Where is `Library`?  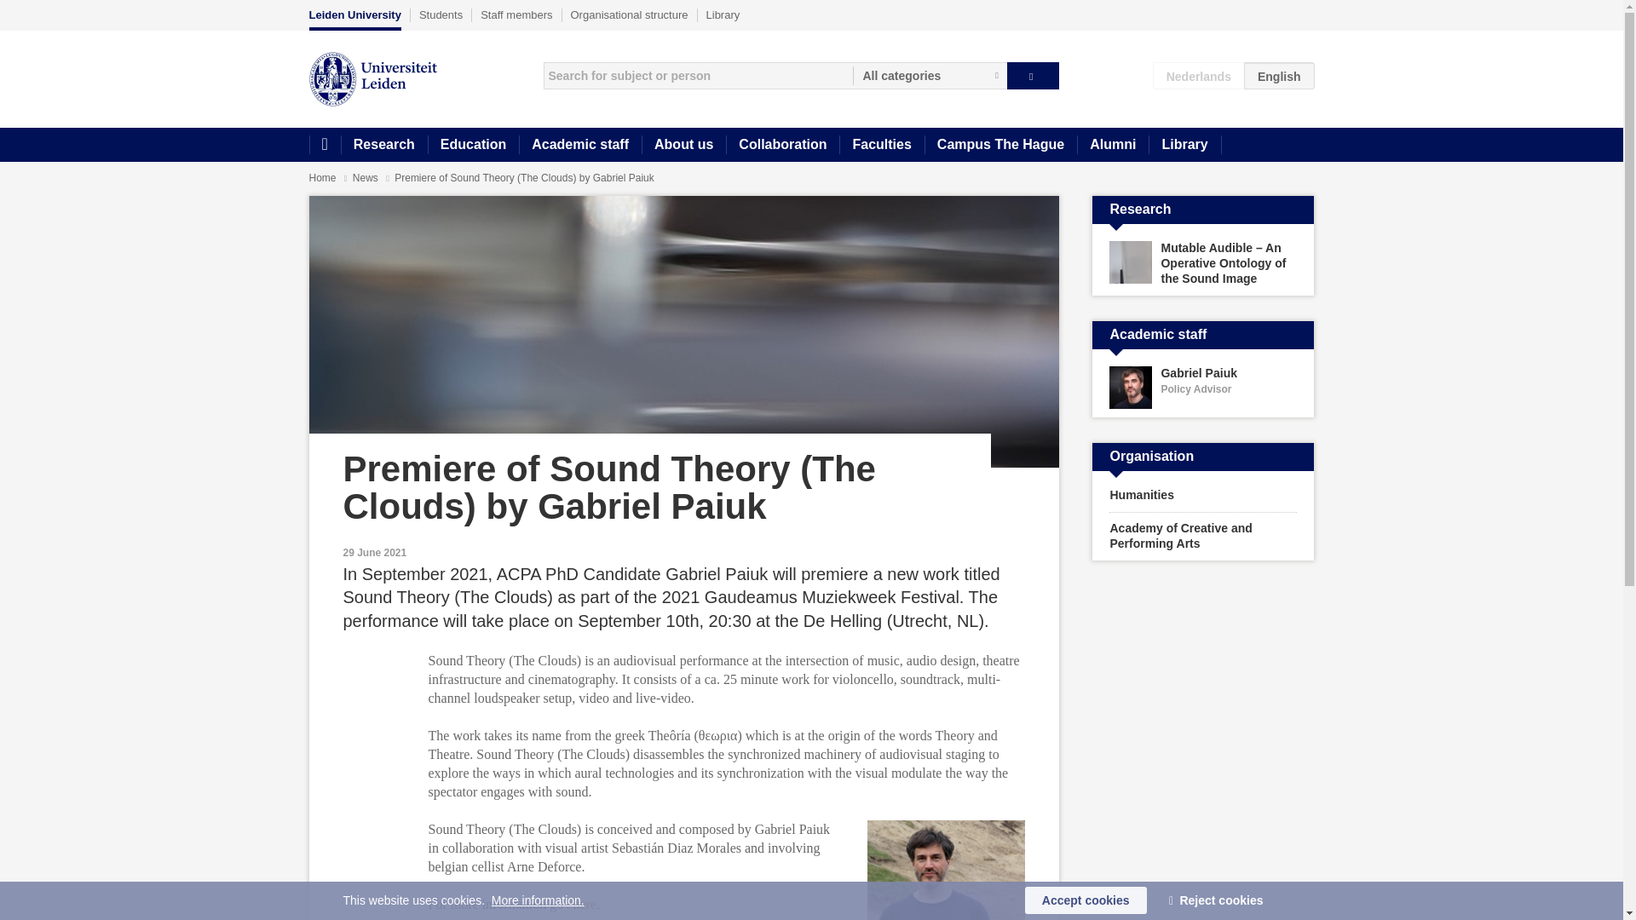
Library is located at coordinates (723, 14).